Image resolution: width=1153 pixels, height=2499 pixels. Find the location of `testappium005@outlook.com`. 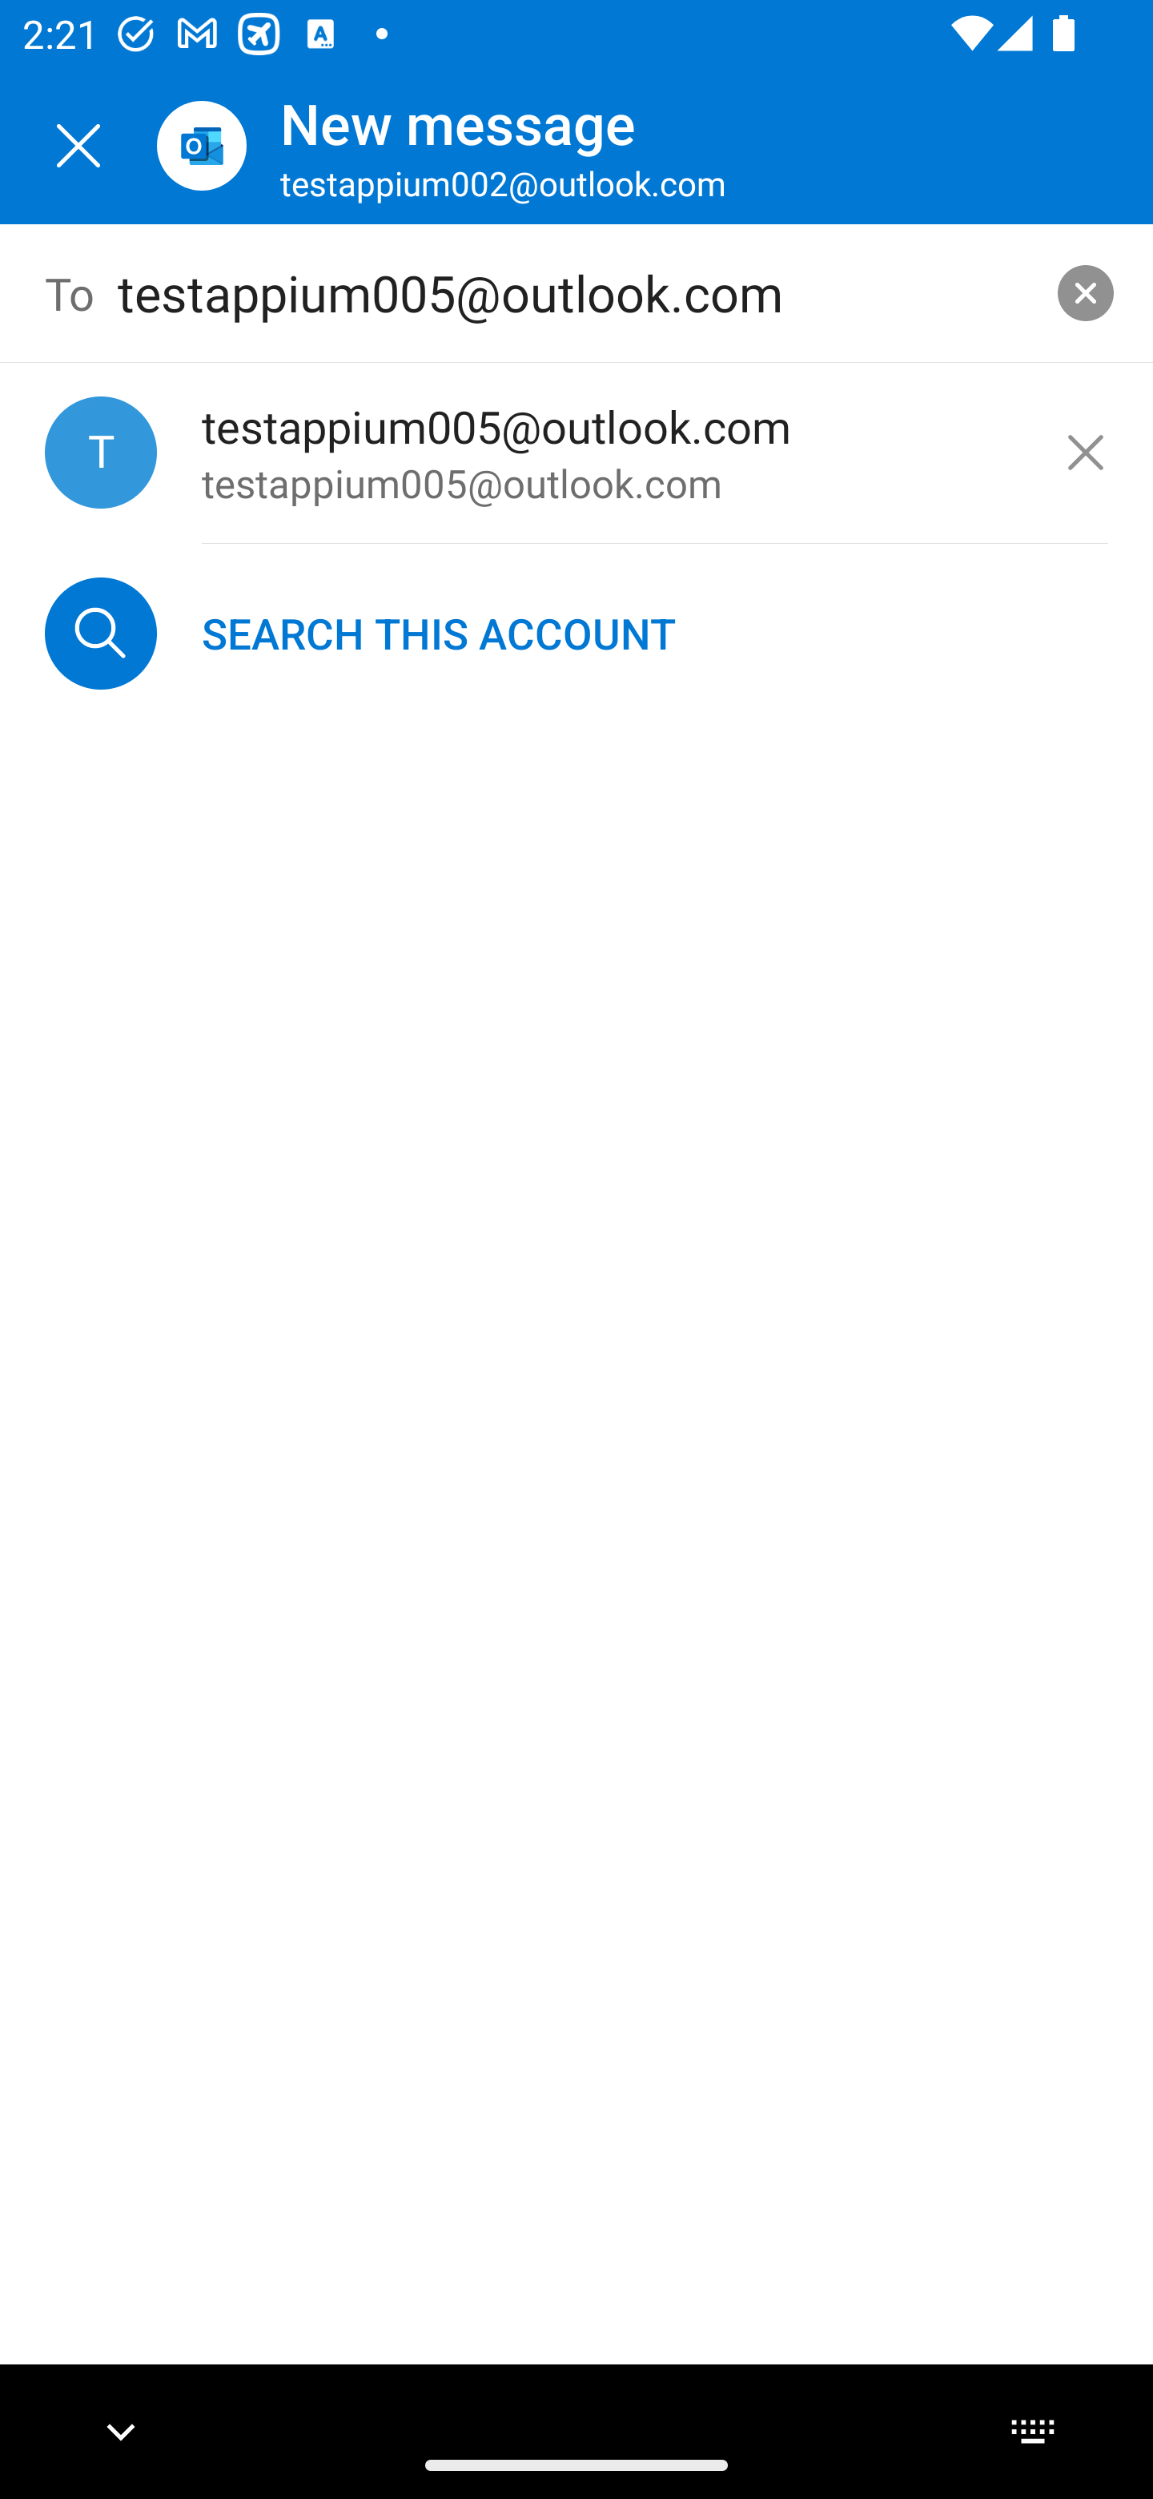

testappium005@outlook.com is located at coordinates (577, 293).